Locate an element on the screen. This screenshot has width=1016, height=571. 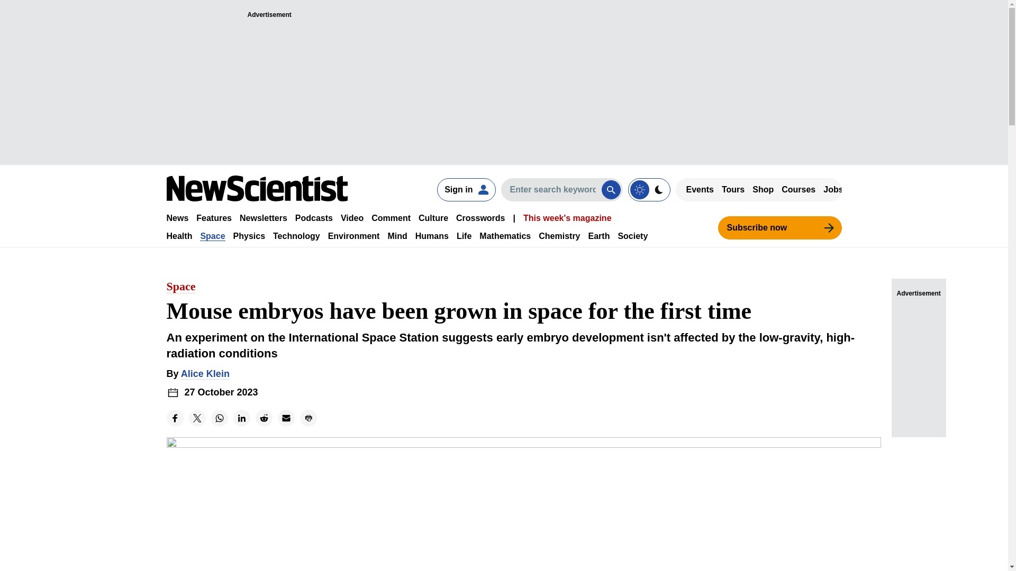
Courses is located at coordinates (798, 189).